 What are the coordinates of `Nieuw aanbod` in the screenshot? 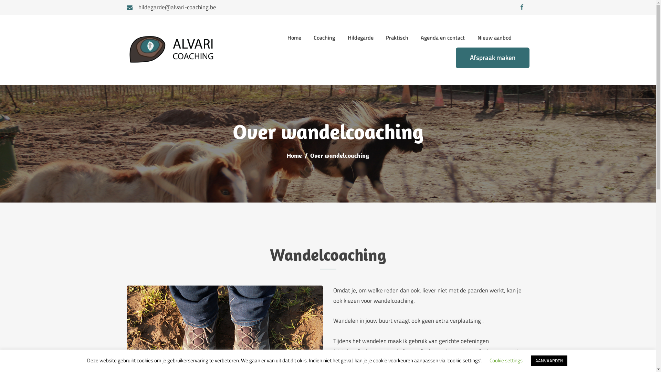 It's located at (494, 38).